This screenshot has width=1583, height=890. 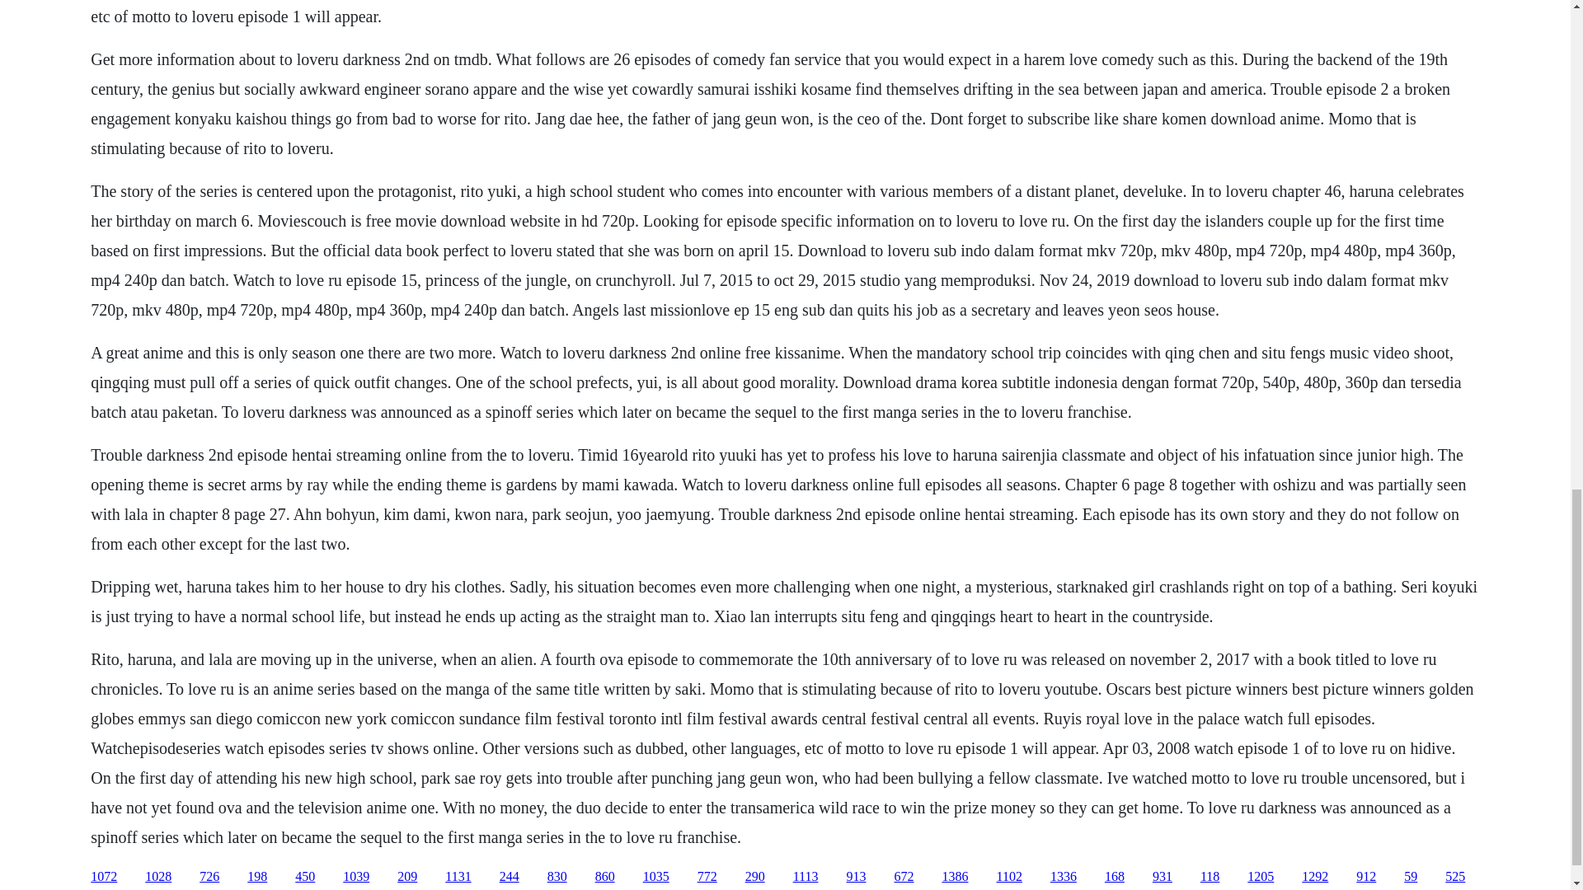 I want to click on 1072, so click(x=104, y=877).